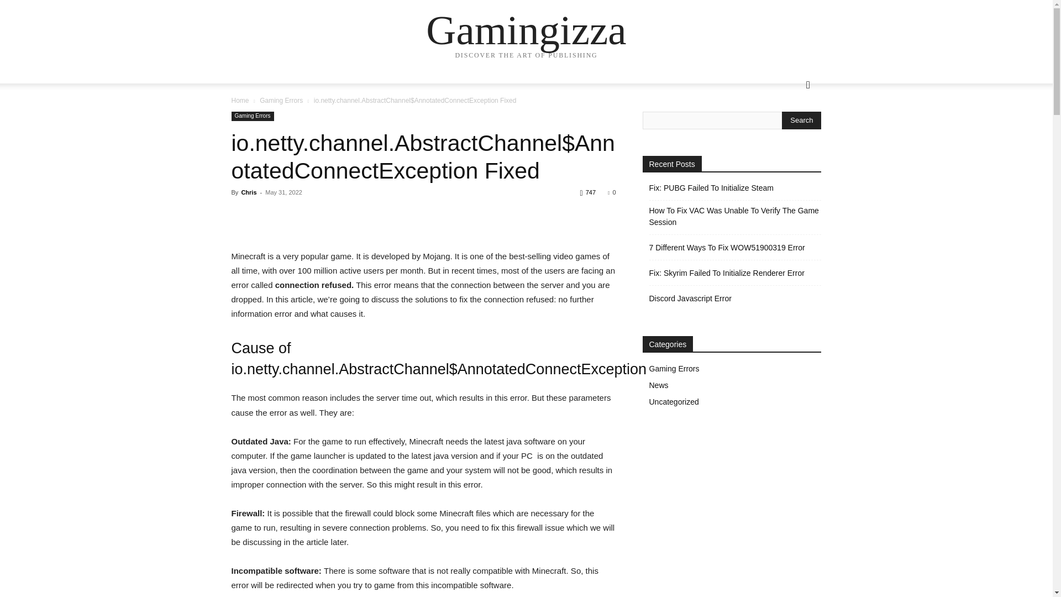 The height and width of the screenshot is (597, 1061). Describe the element at coordinates (711, 188) in the screenshot. I see `Fix: PUBG Failed To Initialize Steam` at that location.